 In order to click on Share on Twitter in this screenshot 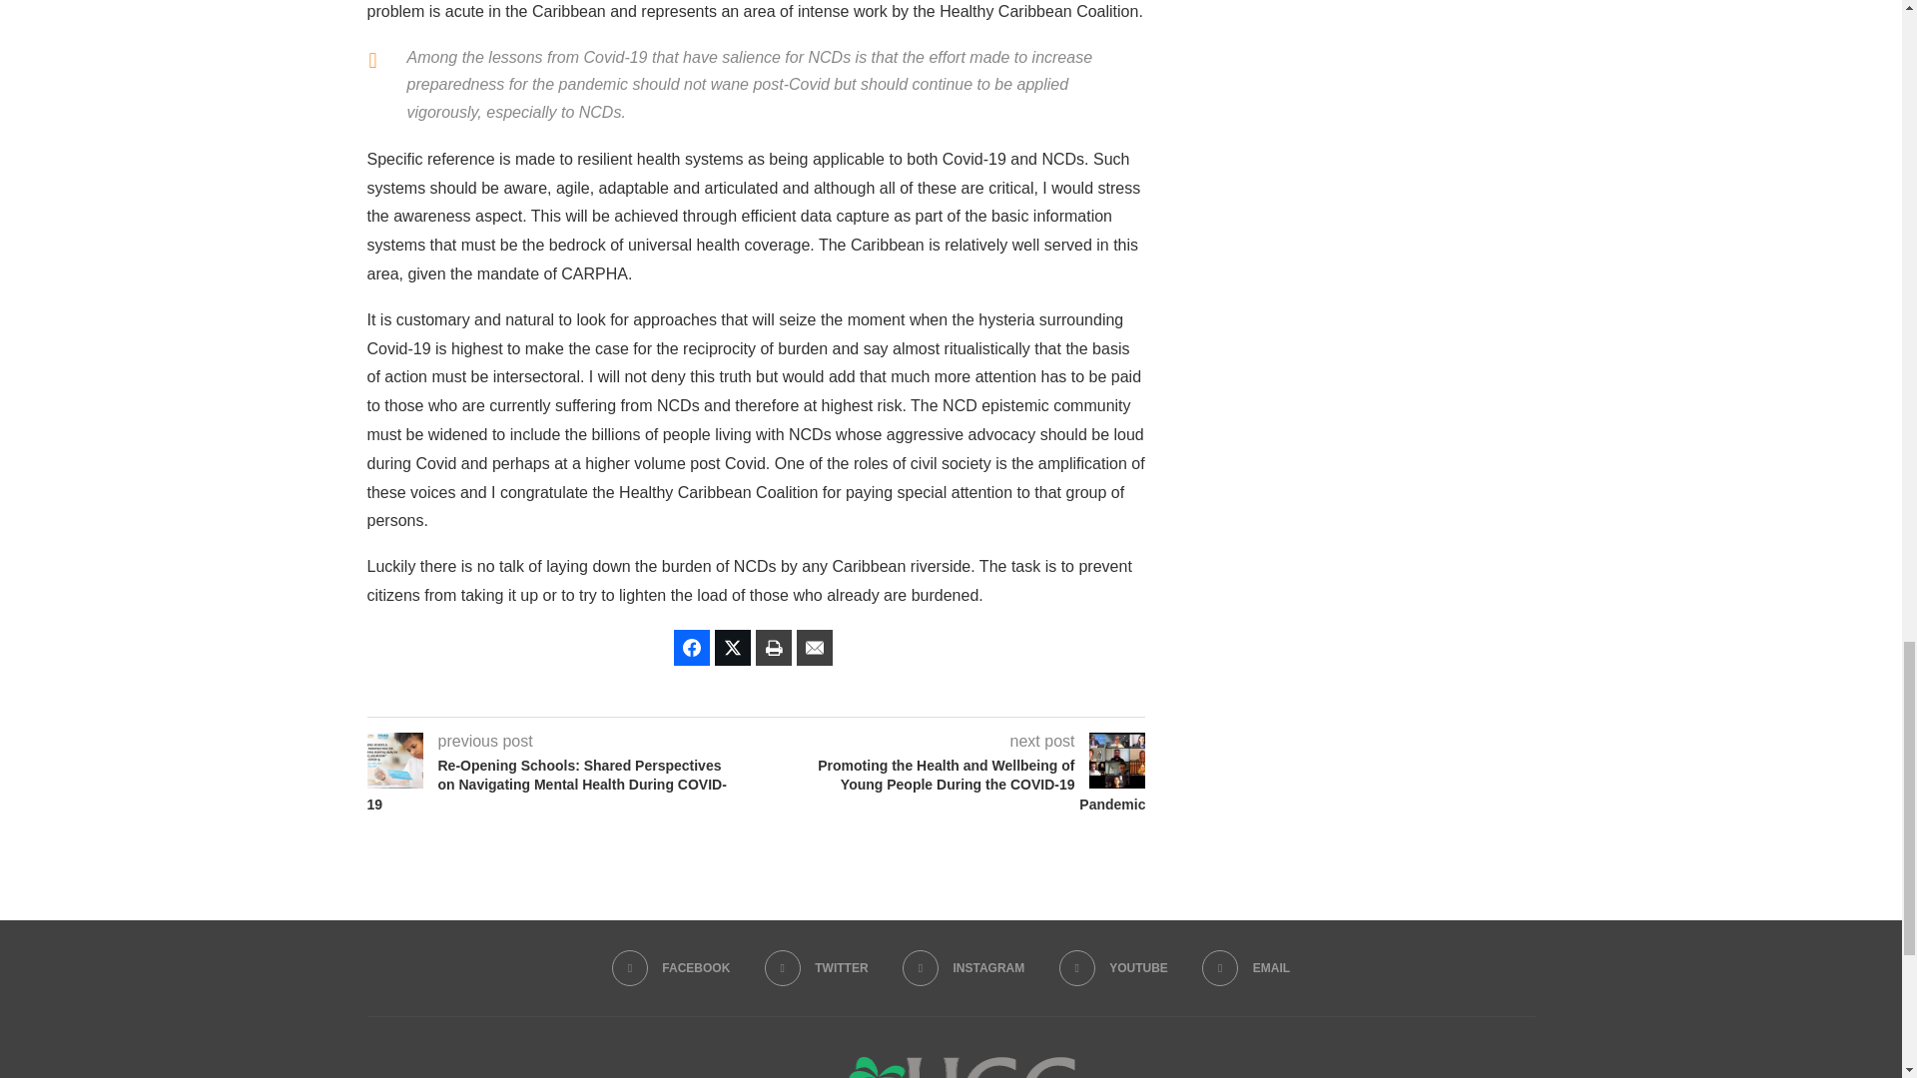, I will do `click(733, 647)`.